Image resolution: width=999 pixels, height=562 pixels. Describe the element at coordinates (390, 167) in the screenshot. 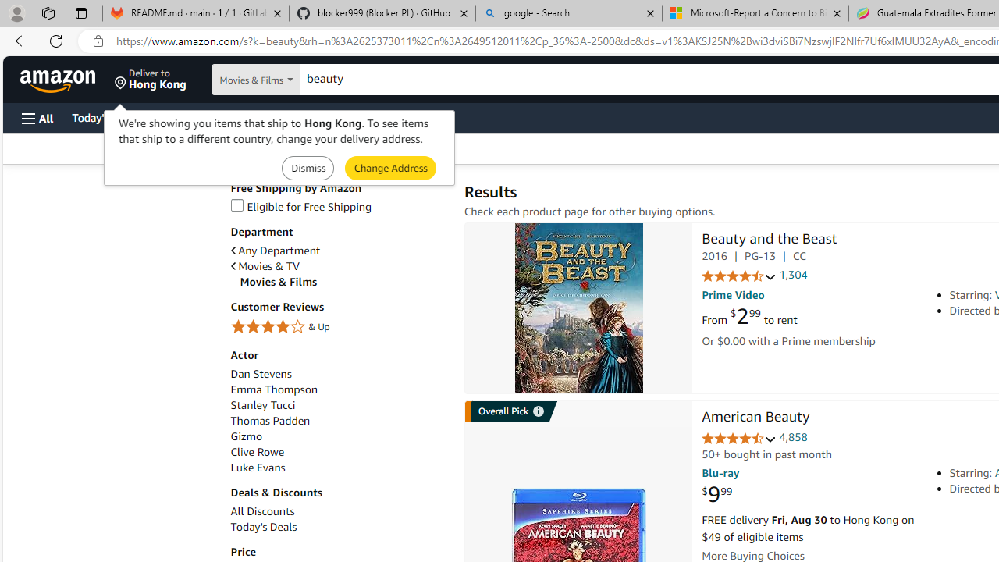

I see `Submit` at that location.